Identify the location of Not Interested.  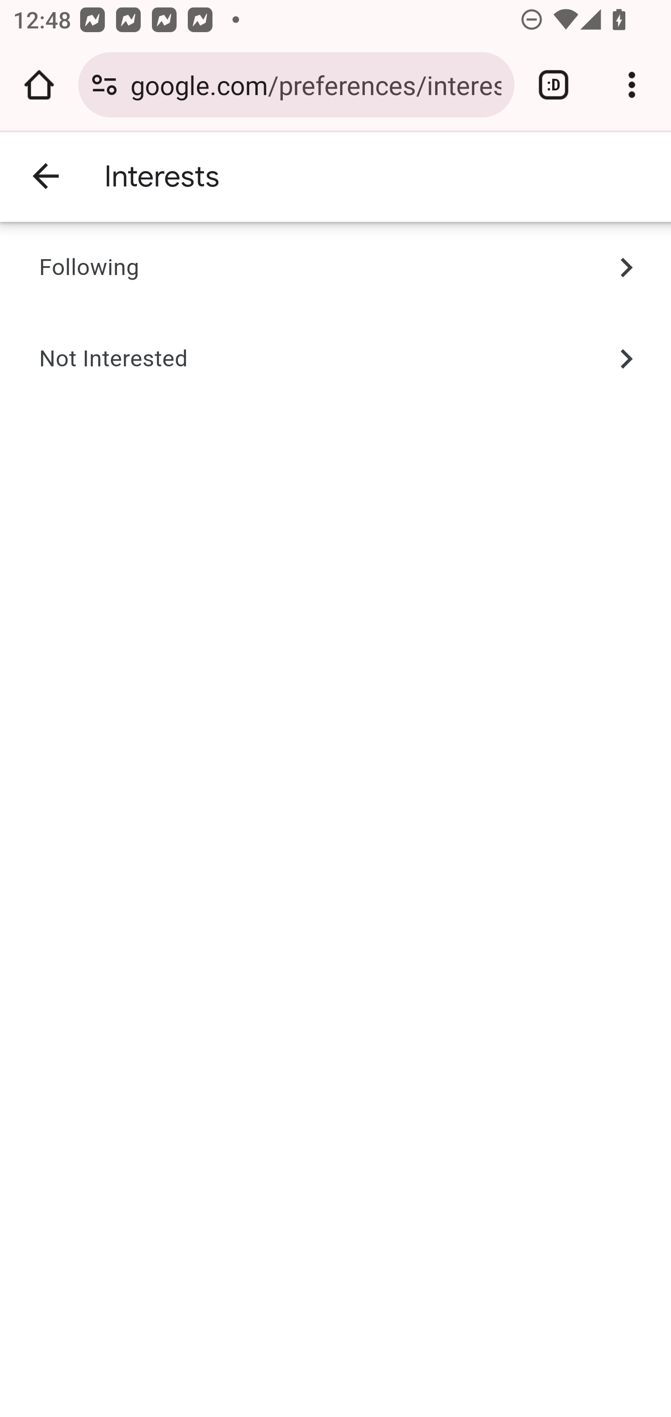
(114, 359).